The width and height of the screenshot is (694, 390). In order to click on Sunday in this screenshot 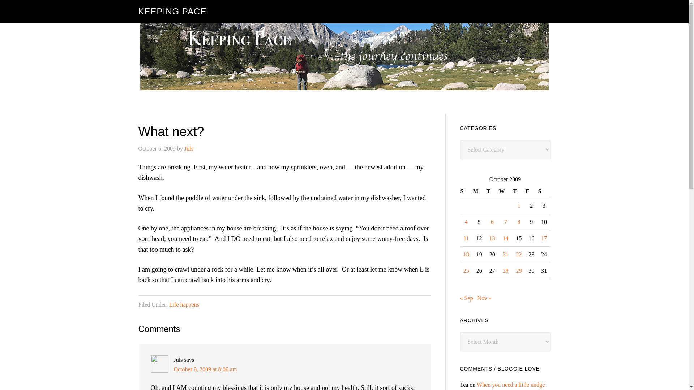, I will do `click(466, 191)`.